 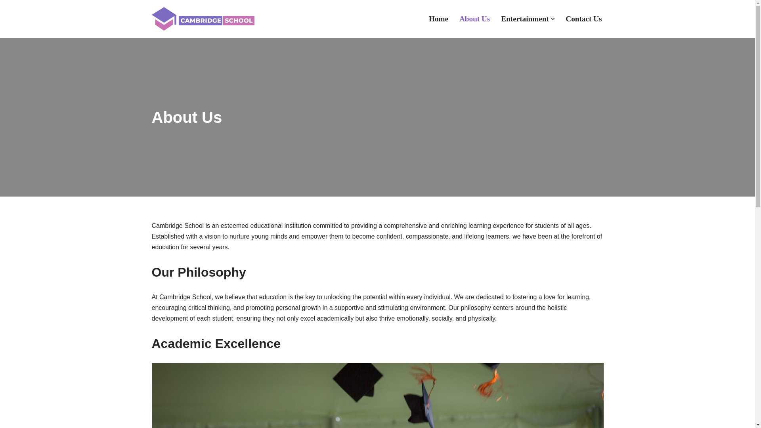 What do you see at coordinates (525, 19) in the screenshot?
I see `Entertainment` at bounding box center [525, 19].